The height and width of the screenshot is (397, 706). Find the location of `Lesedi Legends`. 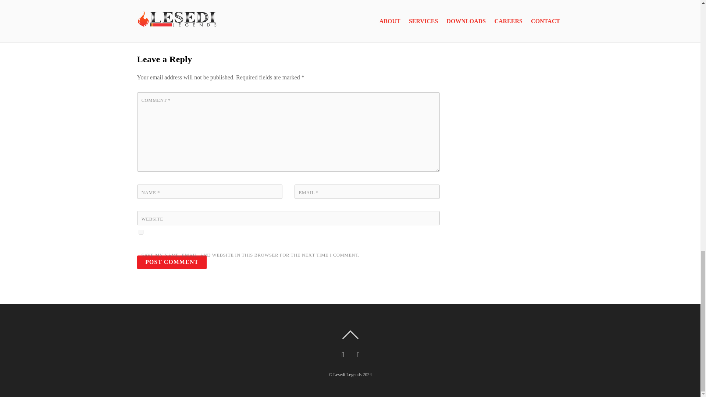

Lesedi Legends is located at coordinates (347, 374).